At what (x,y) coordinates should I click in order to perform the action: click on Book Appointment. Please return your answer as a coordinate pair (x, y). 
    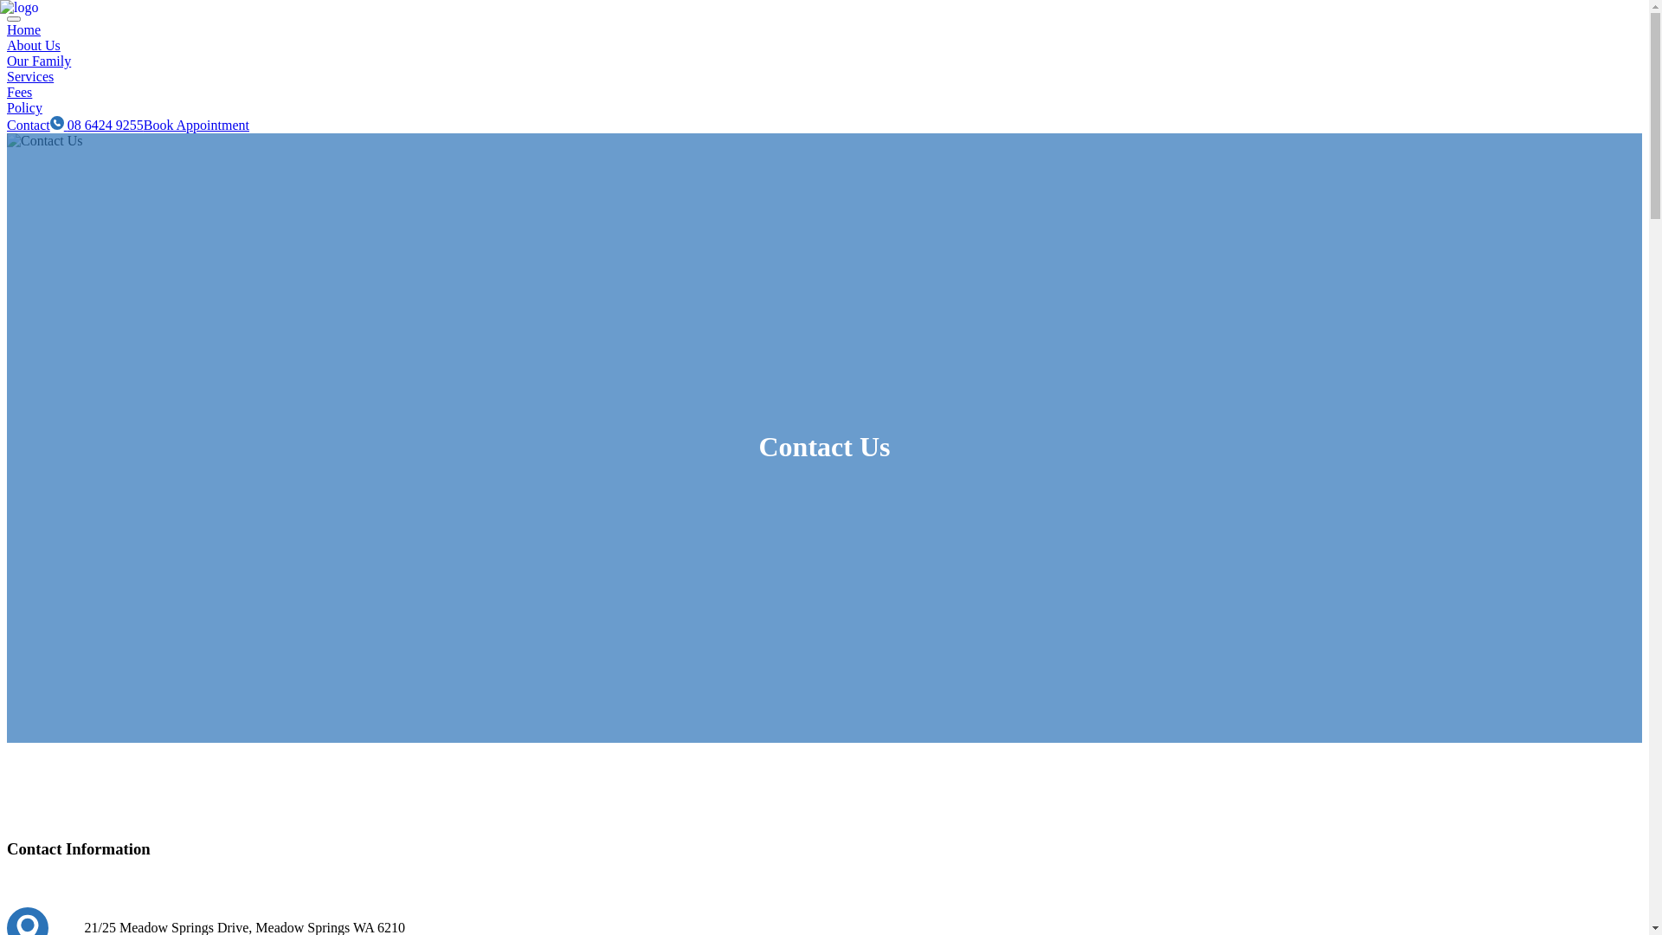
    Looking at the image, I should click on (196, 125).